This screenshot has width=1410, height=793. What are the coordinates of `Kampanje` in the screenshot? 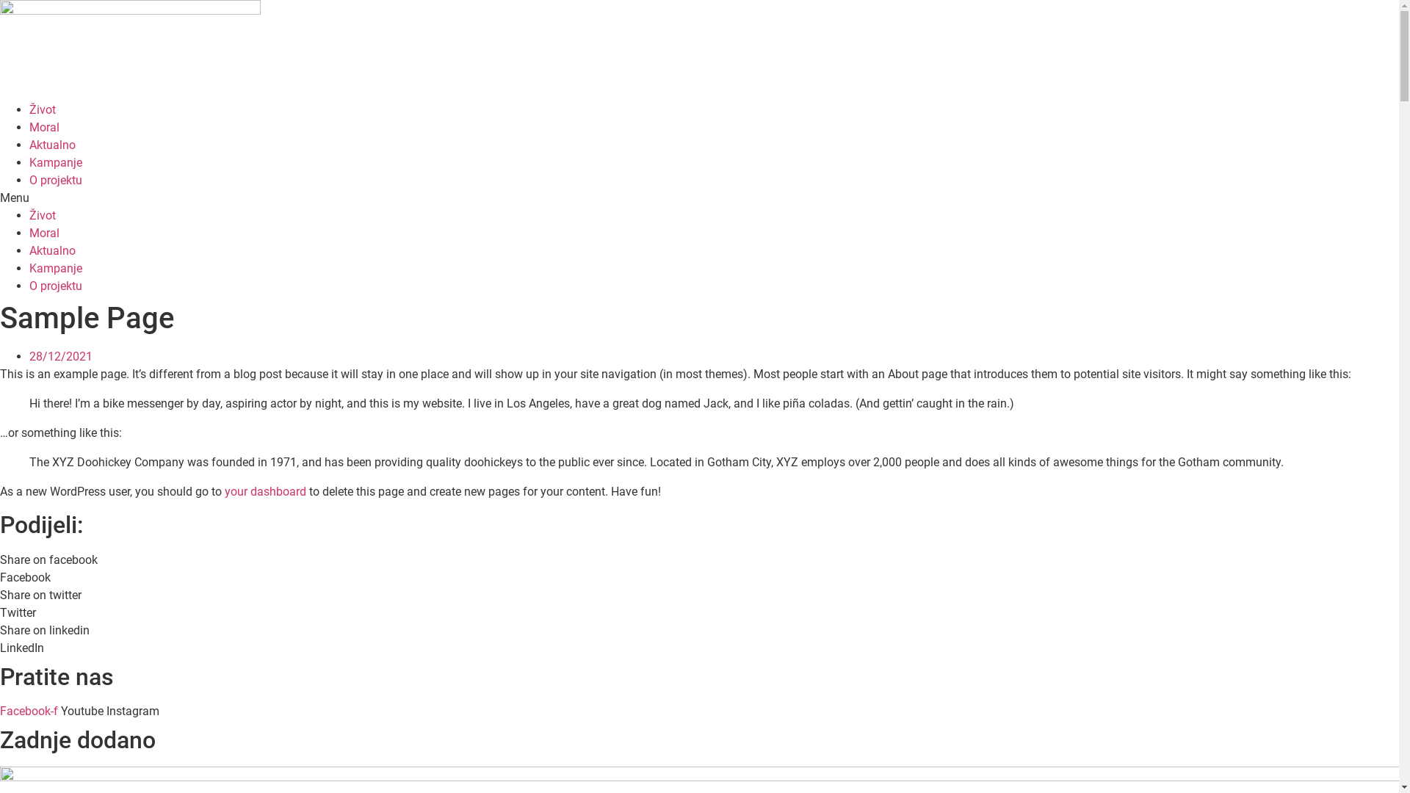 It's located at (56, 163).